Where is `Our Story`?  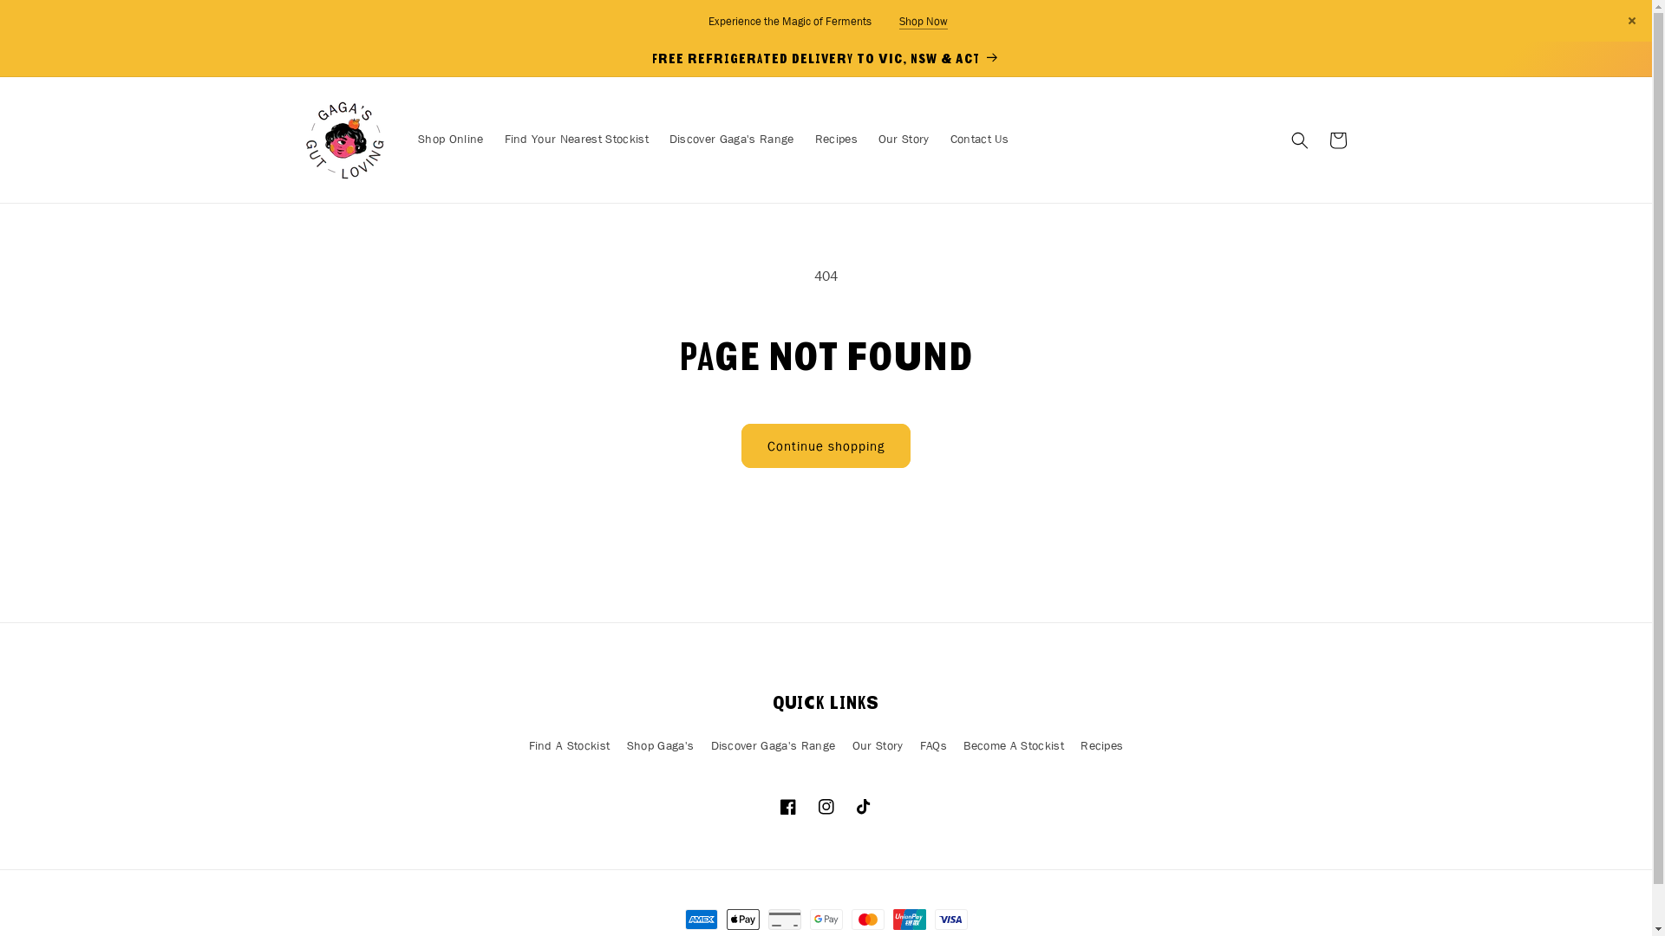
Our Story is located at coordinates (878, 745).